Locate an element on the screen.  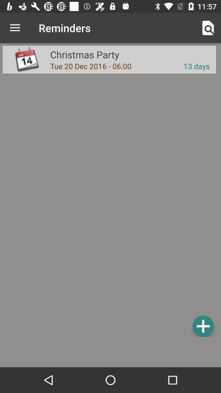
add reminder is located at coordinates (203, 326).